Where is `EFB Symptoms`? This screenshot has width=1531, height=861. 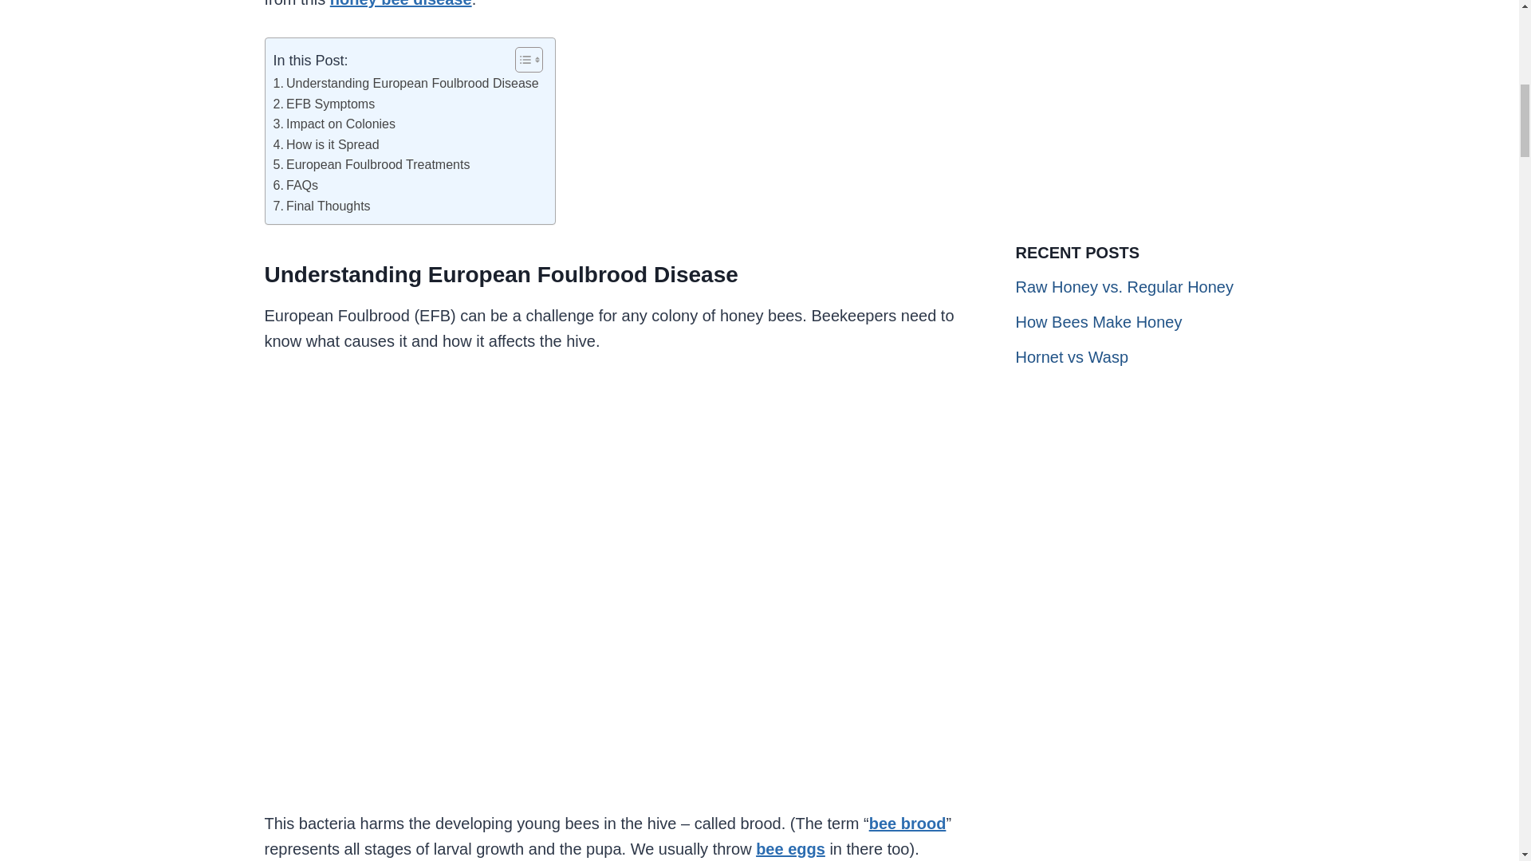
EFB Symptoms is located at coordinates (324, 104).